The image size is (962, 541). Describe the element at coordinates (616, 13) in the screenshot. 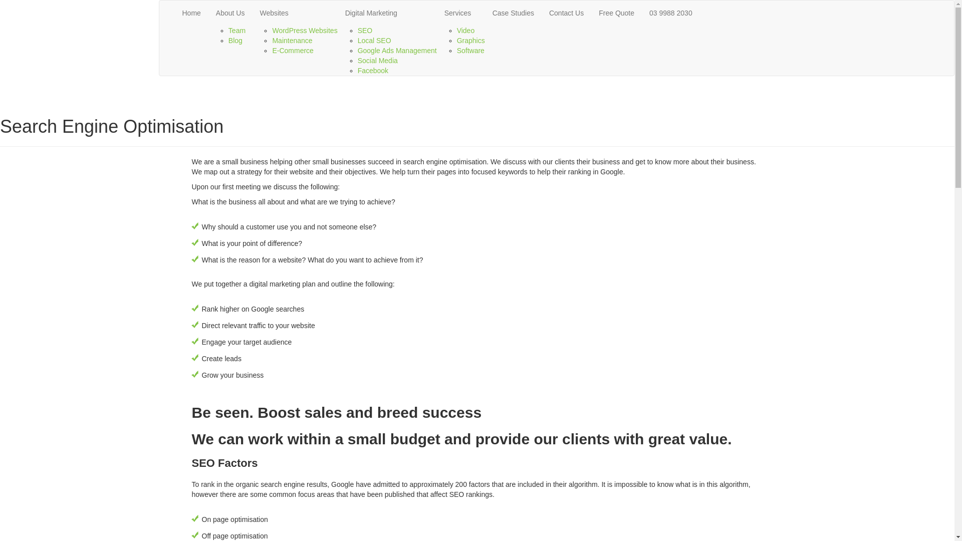

I see `Free Quote` at that location.